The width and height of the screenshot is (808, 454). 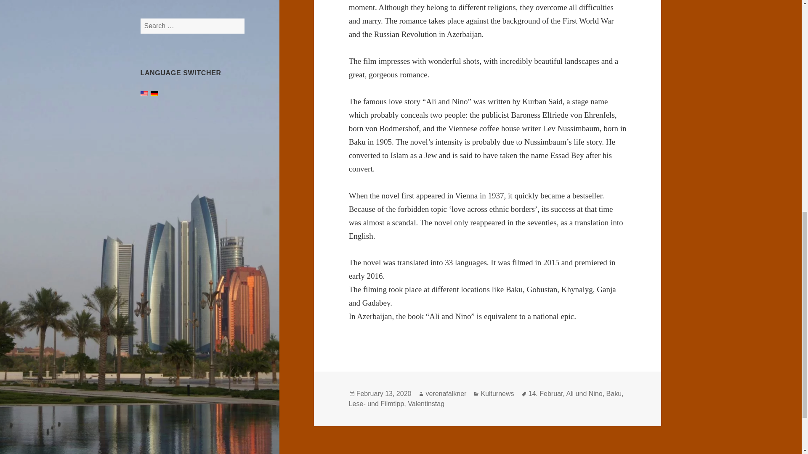 What do you see at coordinates (614, 393) in the screenshot?
I see `Baku` at bounding box center [614, 393].